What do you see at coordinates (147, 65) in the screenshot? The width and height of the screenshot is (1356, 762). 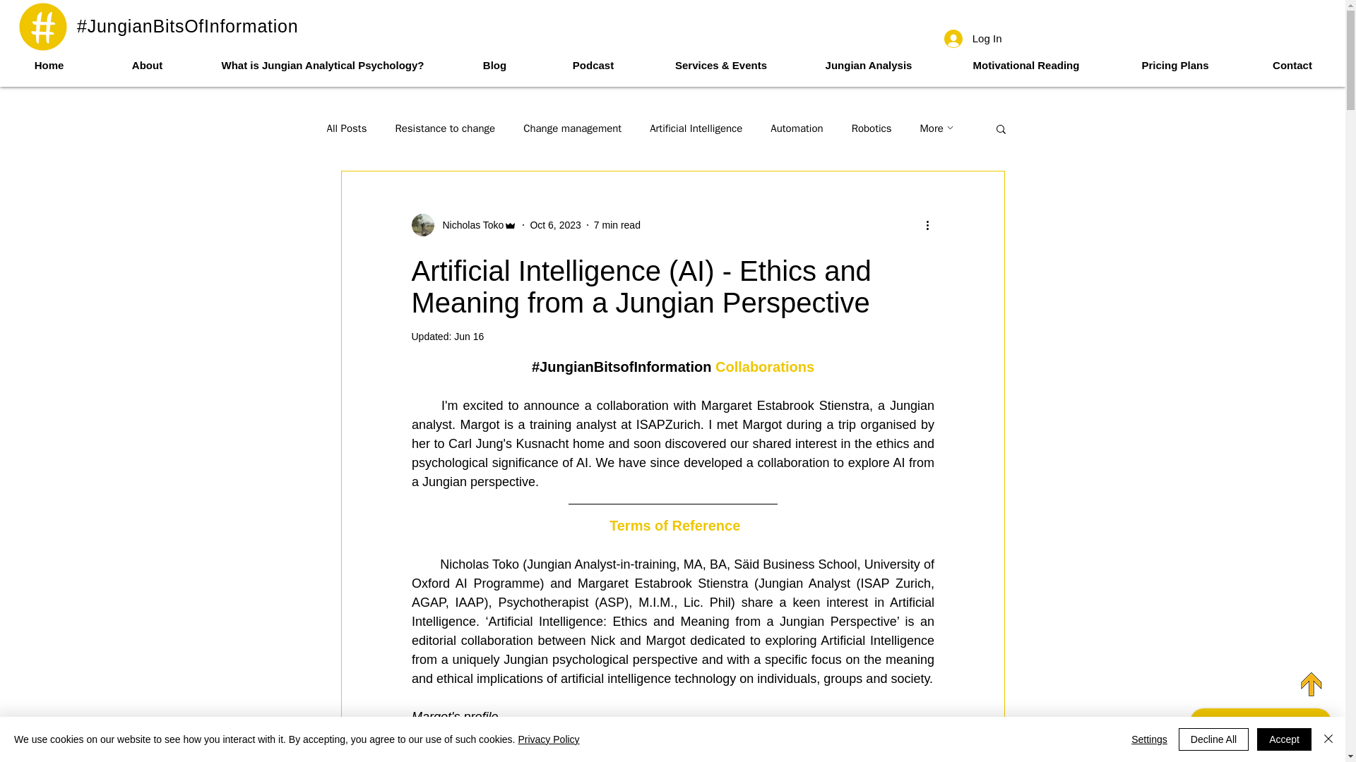 I see `About` at bounding box center [147, 65].